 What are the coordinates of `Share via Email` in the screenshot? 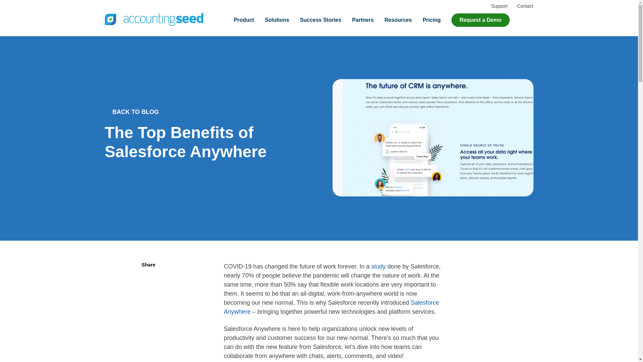 It's located at (148, 329).